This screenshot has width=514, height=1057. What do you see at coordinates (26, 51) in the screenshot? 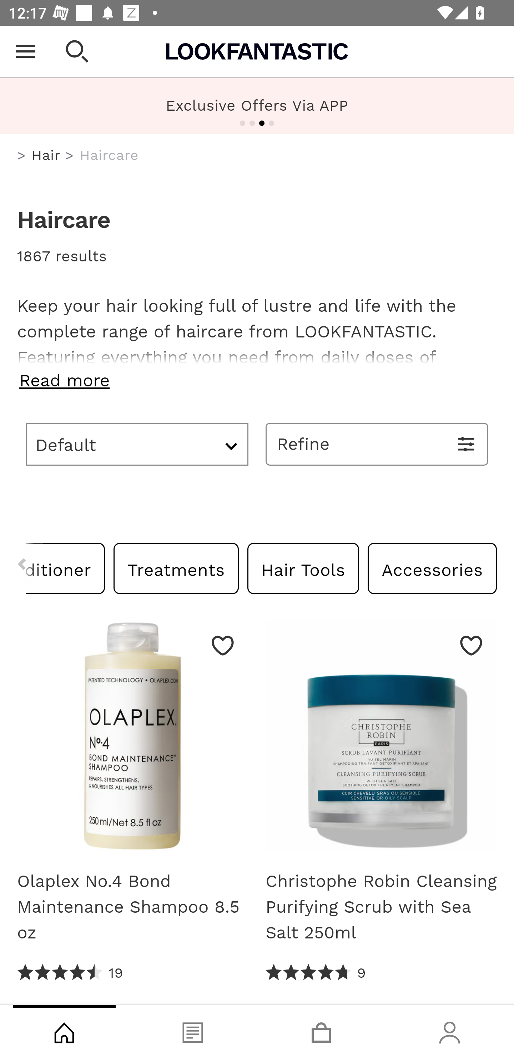
I see `Open Menu` at bounding box center [26, 51].